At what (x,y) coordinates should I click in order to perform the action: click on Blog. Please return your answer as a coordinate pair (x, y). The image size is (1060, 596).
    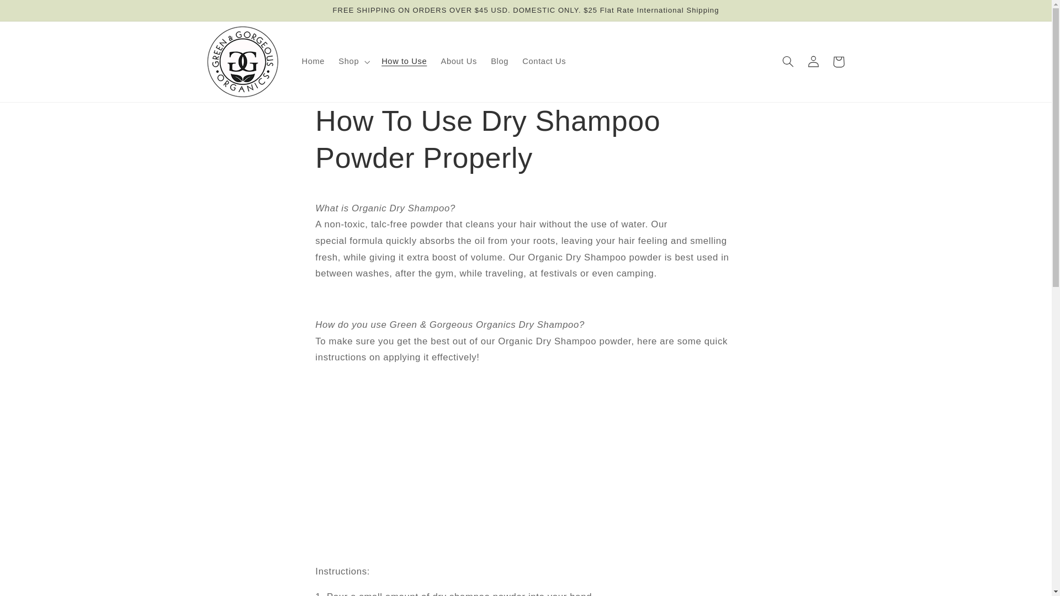
    Looking at the image, I should click on (500, 61).